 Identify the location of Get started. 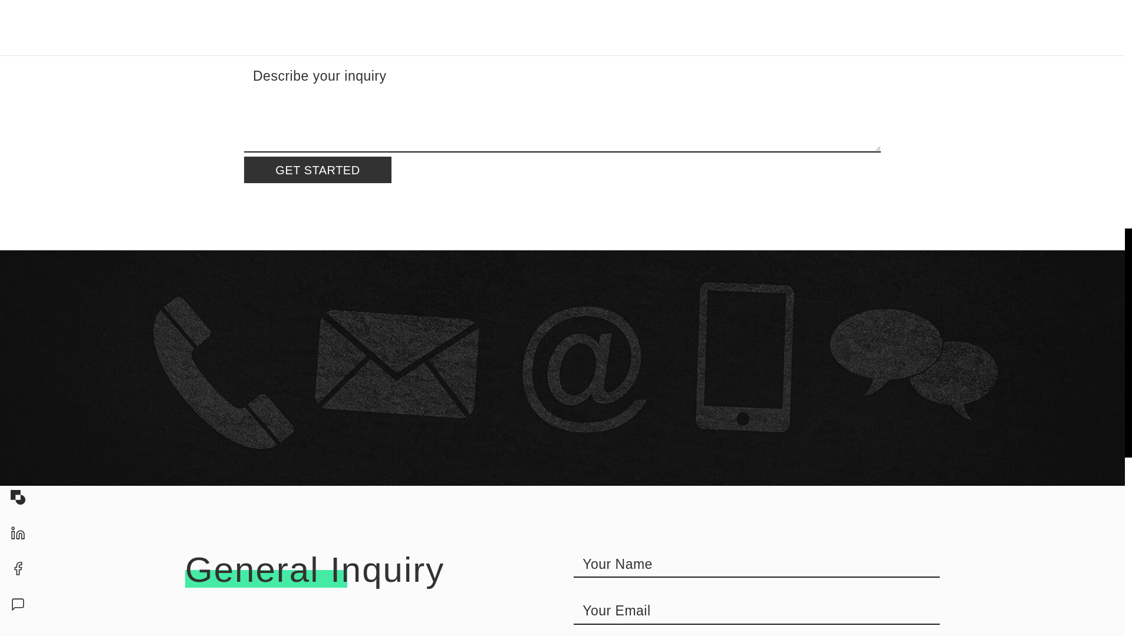
(318, 170).